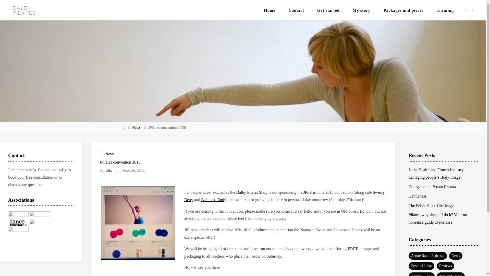  I want to click on Pilates and Hypopressives Teacher, so click(53, 19).